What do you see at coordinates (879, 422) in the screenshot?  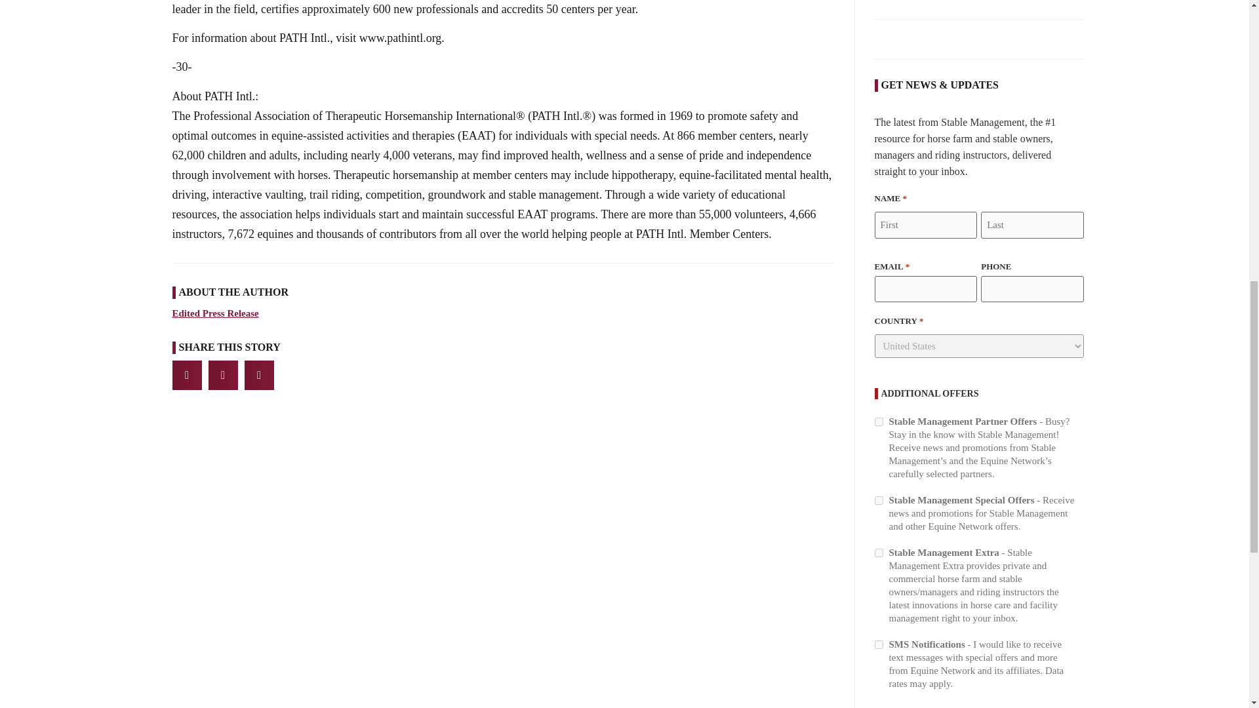 I see `e4e2edd8-40e7-4528-9fc3-6664a65b9fb2` at bounding box center [879, 422].